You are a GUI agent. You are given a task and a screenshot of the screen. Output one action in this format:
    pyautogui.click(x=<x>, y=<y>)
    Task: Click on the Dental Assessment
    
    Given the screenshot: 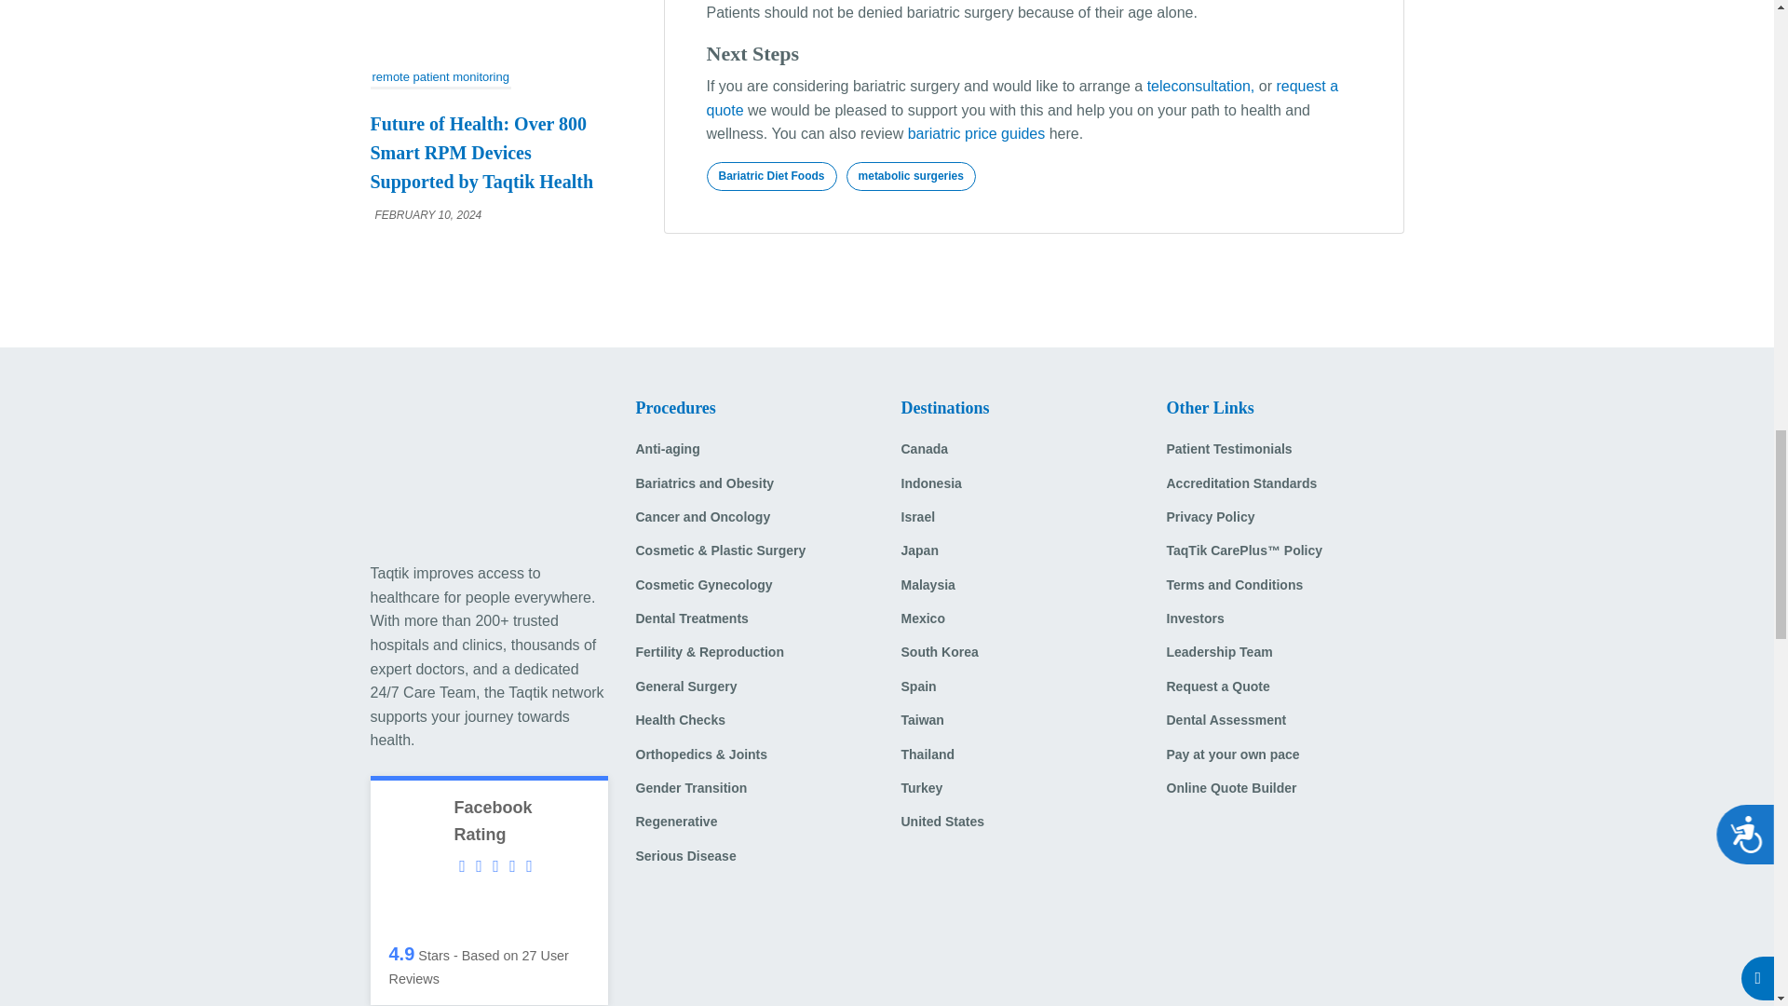 What is the action you would take?
    pyautogui.click(x=1284, y=727)
    